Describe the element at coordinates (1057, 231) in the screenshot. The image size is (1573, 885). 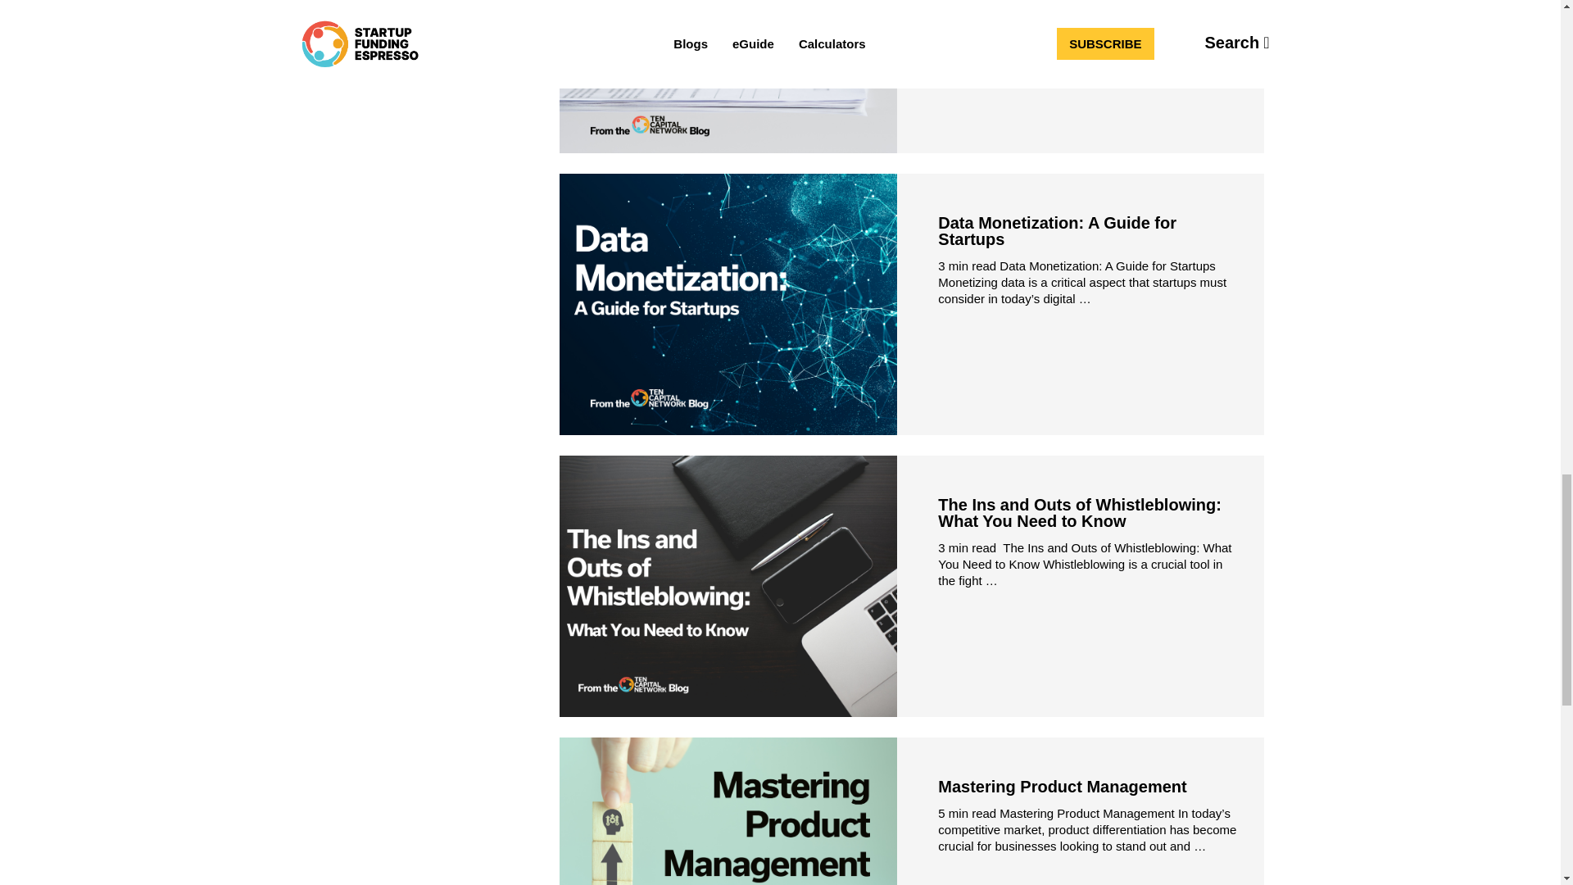
I see `Data Monetization: A Guide for Startups` at that location.